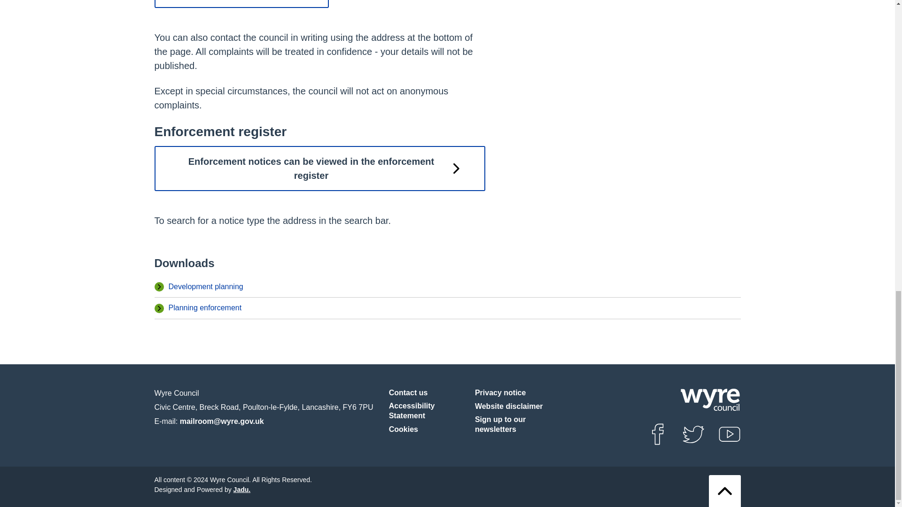 This screenshot has width=902, height=507. What do you see at coordinates (454, 308) in the screenshot?
I see `Planning enforcement` at bounding box center [454, 308].